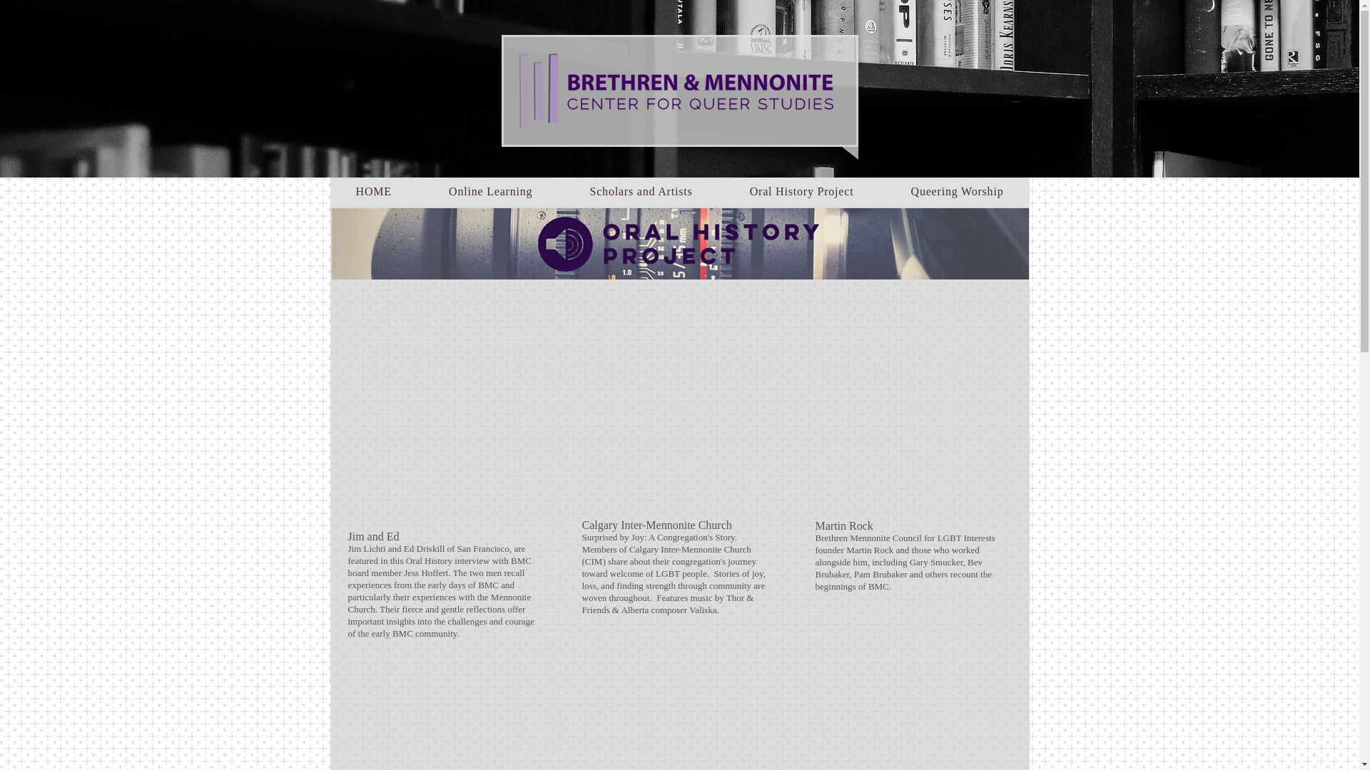  What do you see at coordinates (956, 192) in the screenshot?
I see `Queering Worship` at bounding box center [956, 192].